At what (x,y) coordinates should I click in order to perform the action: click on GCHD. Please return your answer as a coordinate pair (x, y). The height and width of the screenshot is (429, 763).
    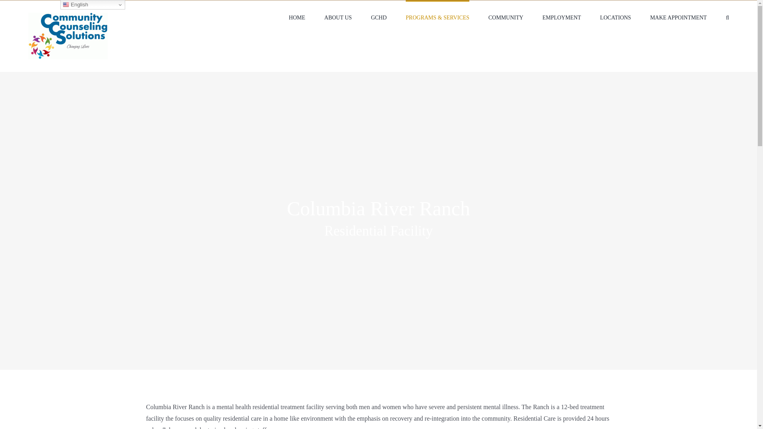
    Looking at the image, I should click on (379, 17).